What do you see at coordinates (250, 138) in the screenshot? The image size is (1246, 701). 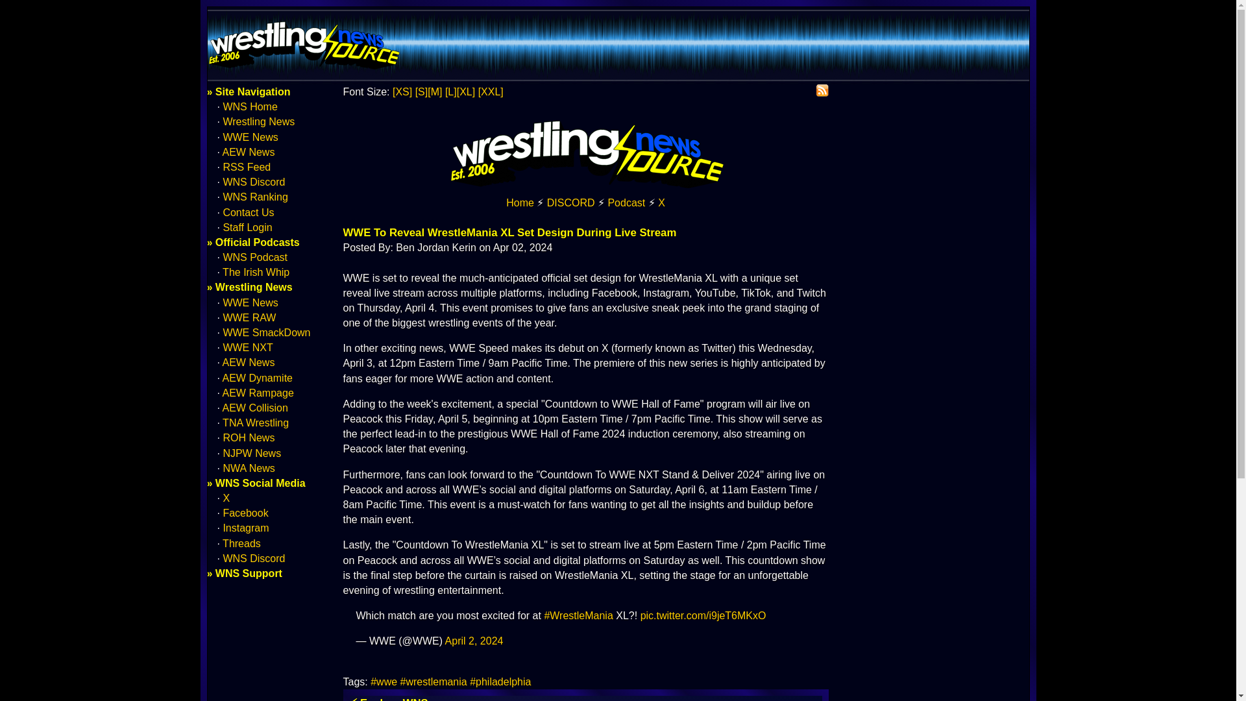 I see `WWE News` at bounding box center [250, 138].